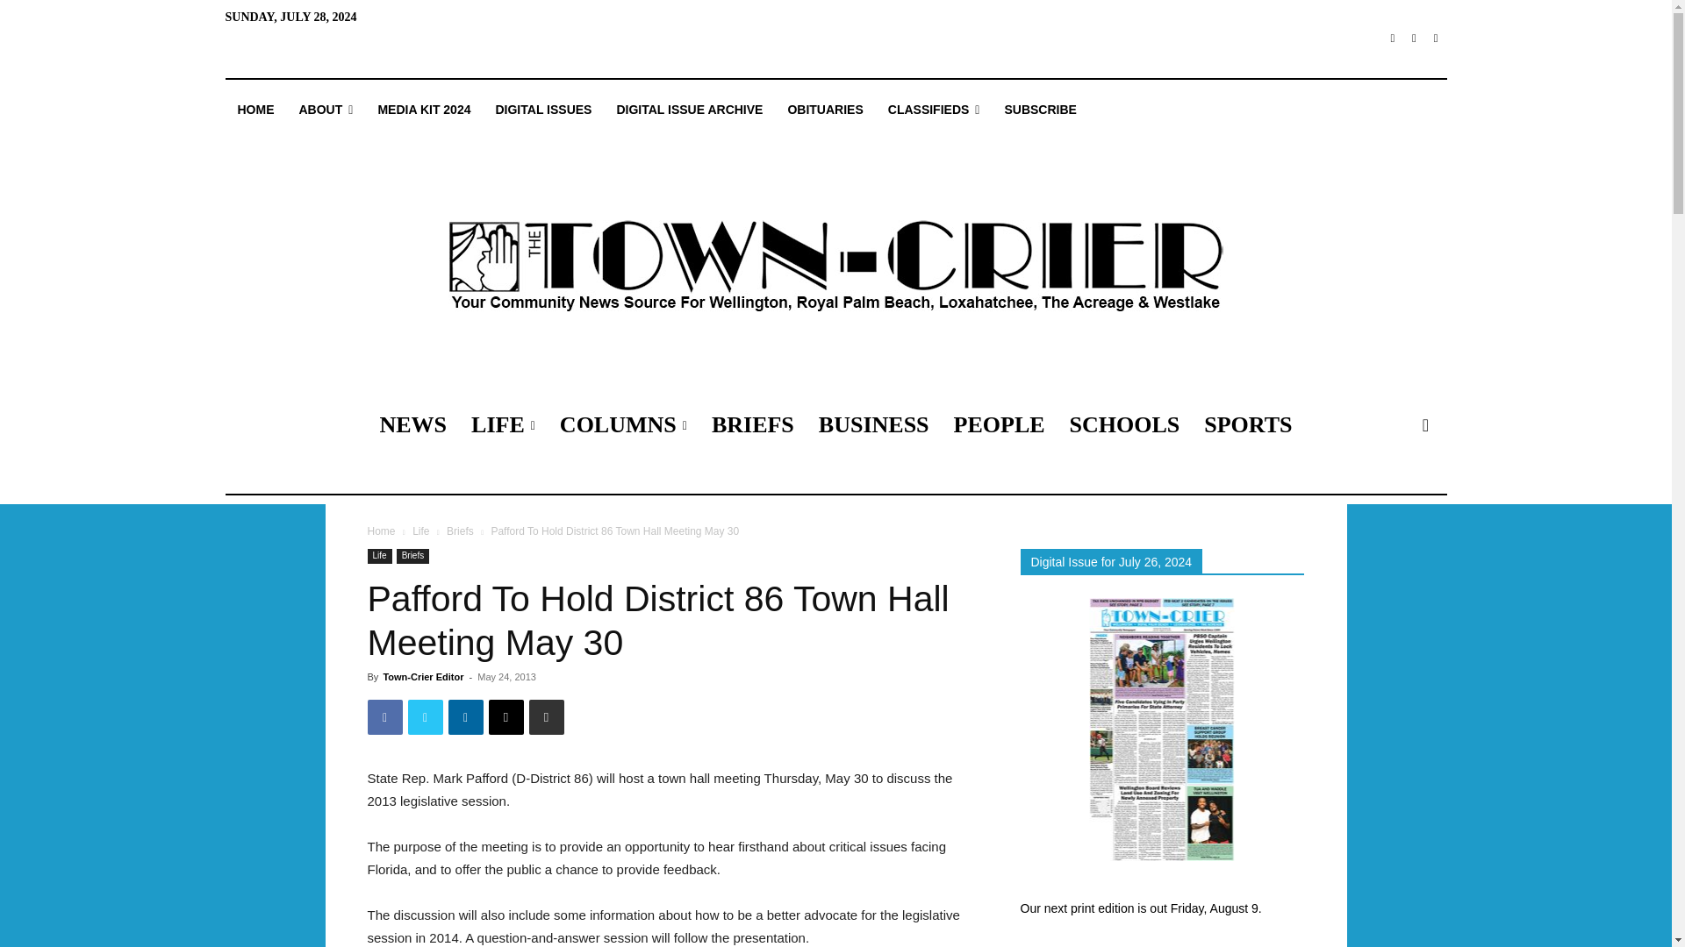 Image resolution: width=1685 pixels, height=947 pixels. What do you see at coordinates (825, 110) in the screenshot?
I see `OBITUARIES` at bounding box center [825, 110].